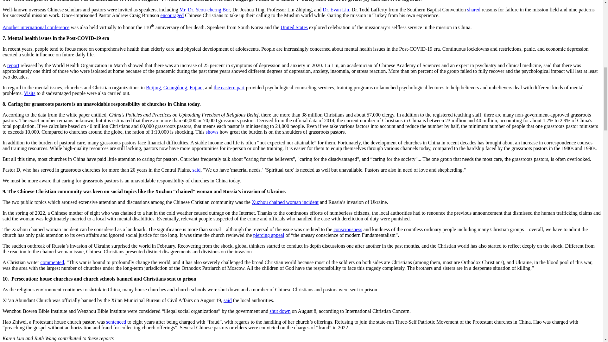  I want to click on shows, so click(212, 132).